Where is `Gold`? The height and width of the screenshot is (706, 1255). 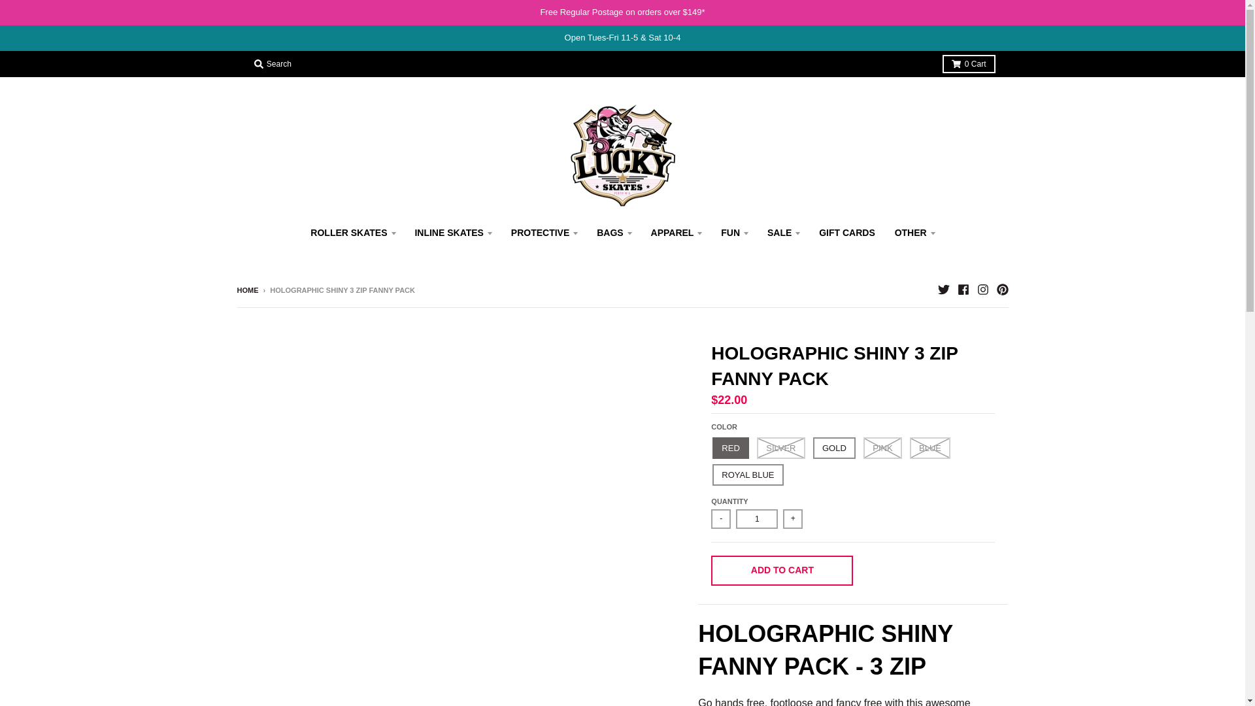
Gold is located at coordinates (834, 448).